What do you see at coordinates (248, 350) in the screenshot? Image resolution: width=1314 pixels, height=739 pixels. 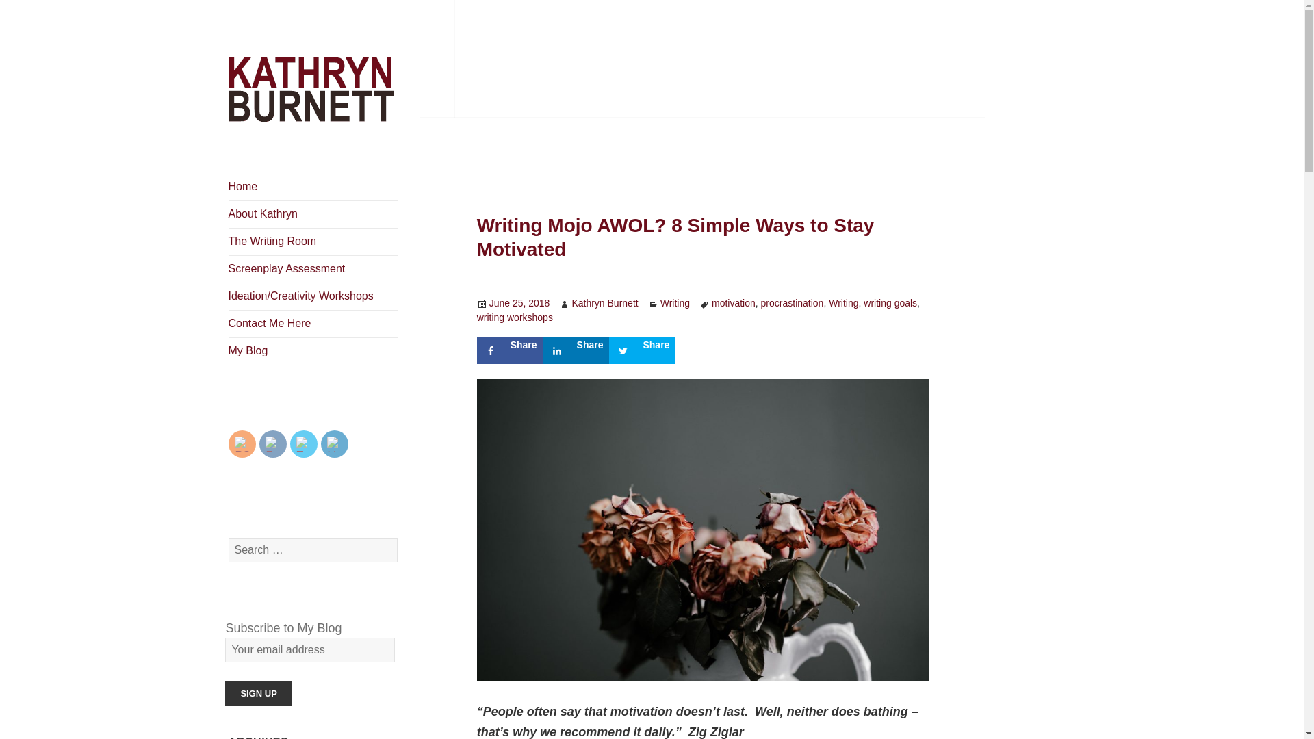 I see `My Blog` at bounding box center [248, 350].